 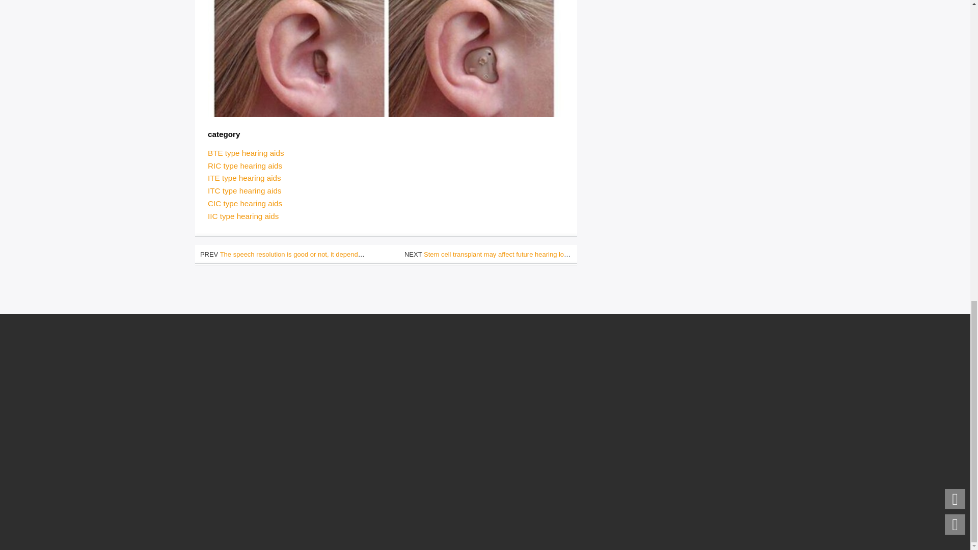 What do you see at coordinates (244, 178) in the screenshot?
I see `ITE type hearing aids` at bounding box center [244, 178].